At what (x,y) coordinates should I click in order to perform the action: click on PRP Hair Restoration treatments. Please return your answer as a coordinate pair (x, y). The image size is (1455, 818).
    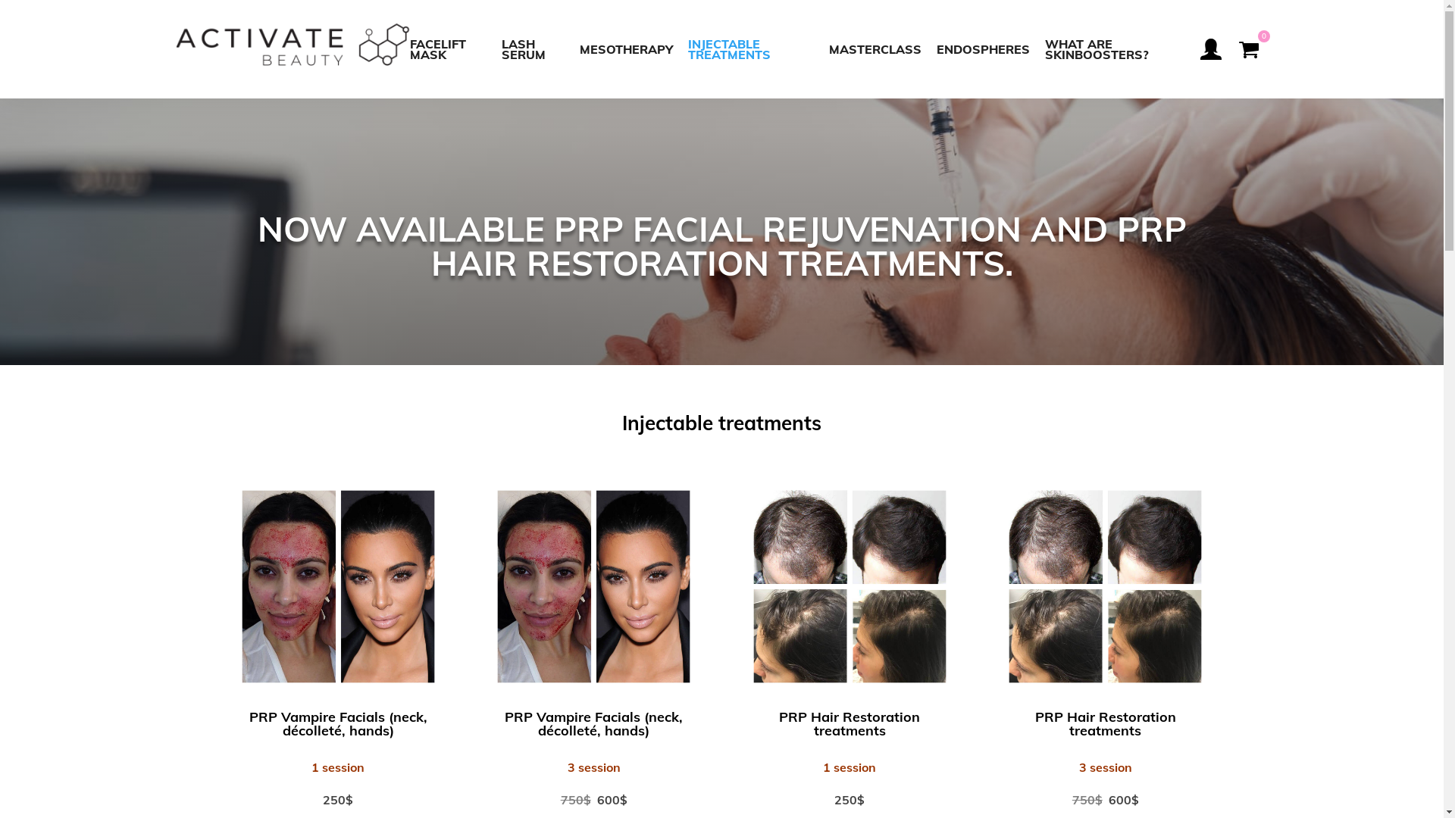
    Looking at the image, I should click on (1106, 724).